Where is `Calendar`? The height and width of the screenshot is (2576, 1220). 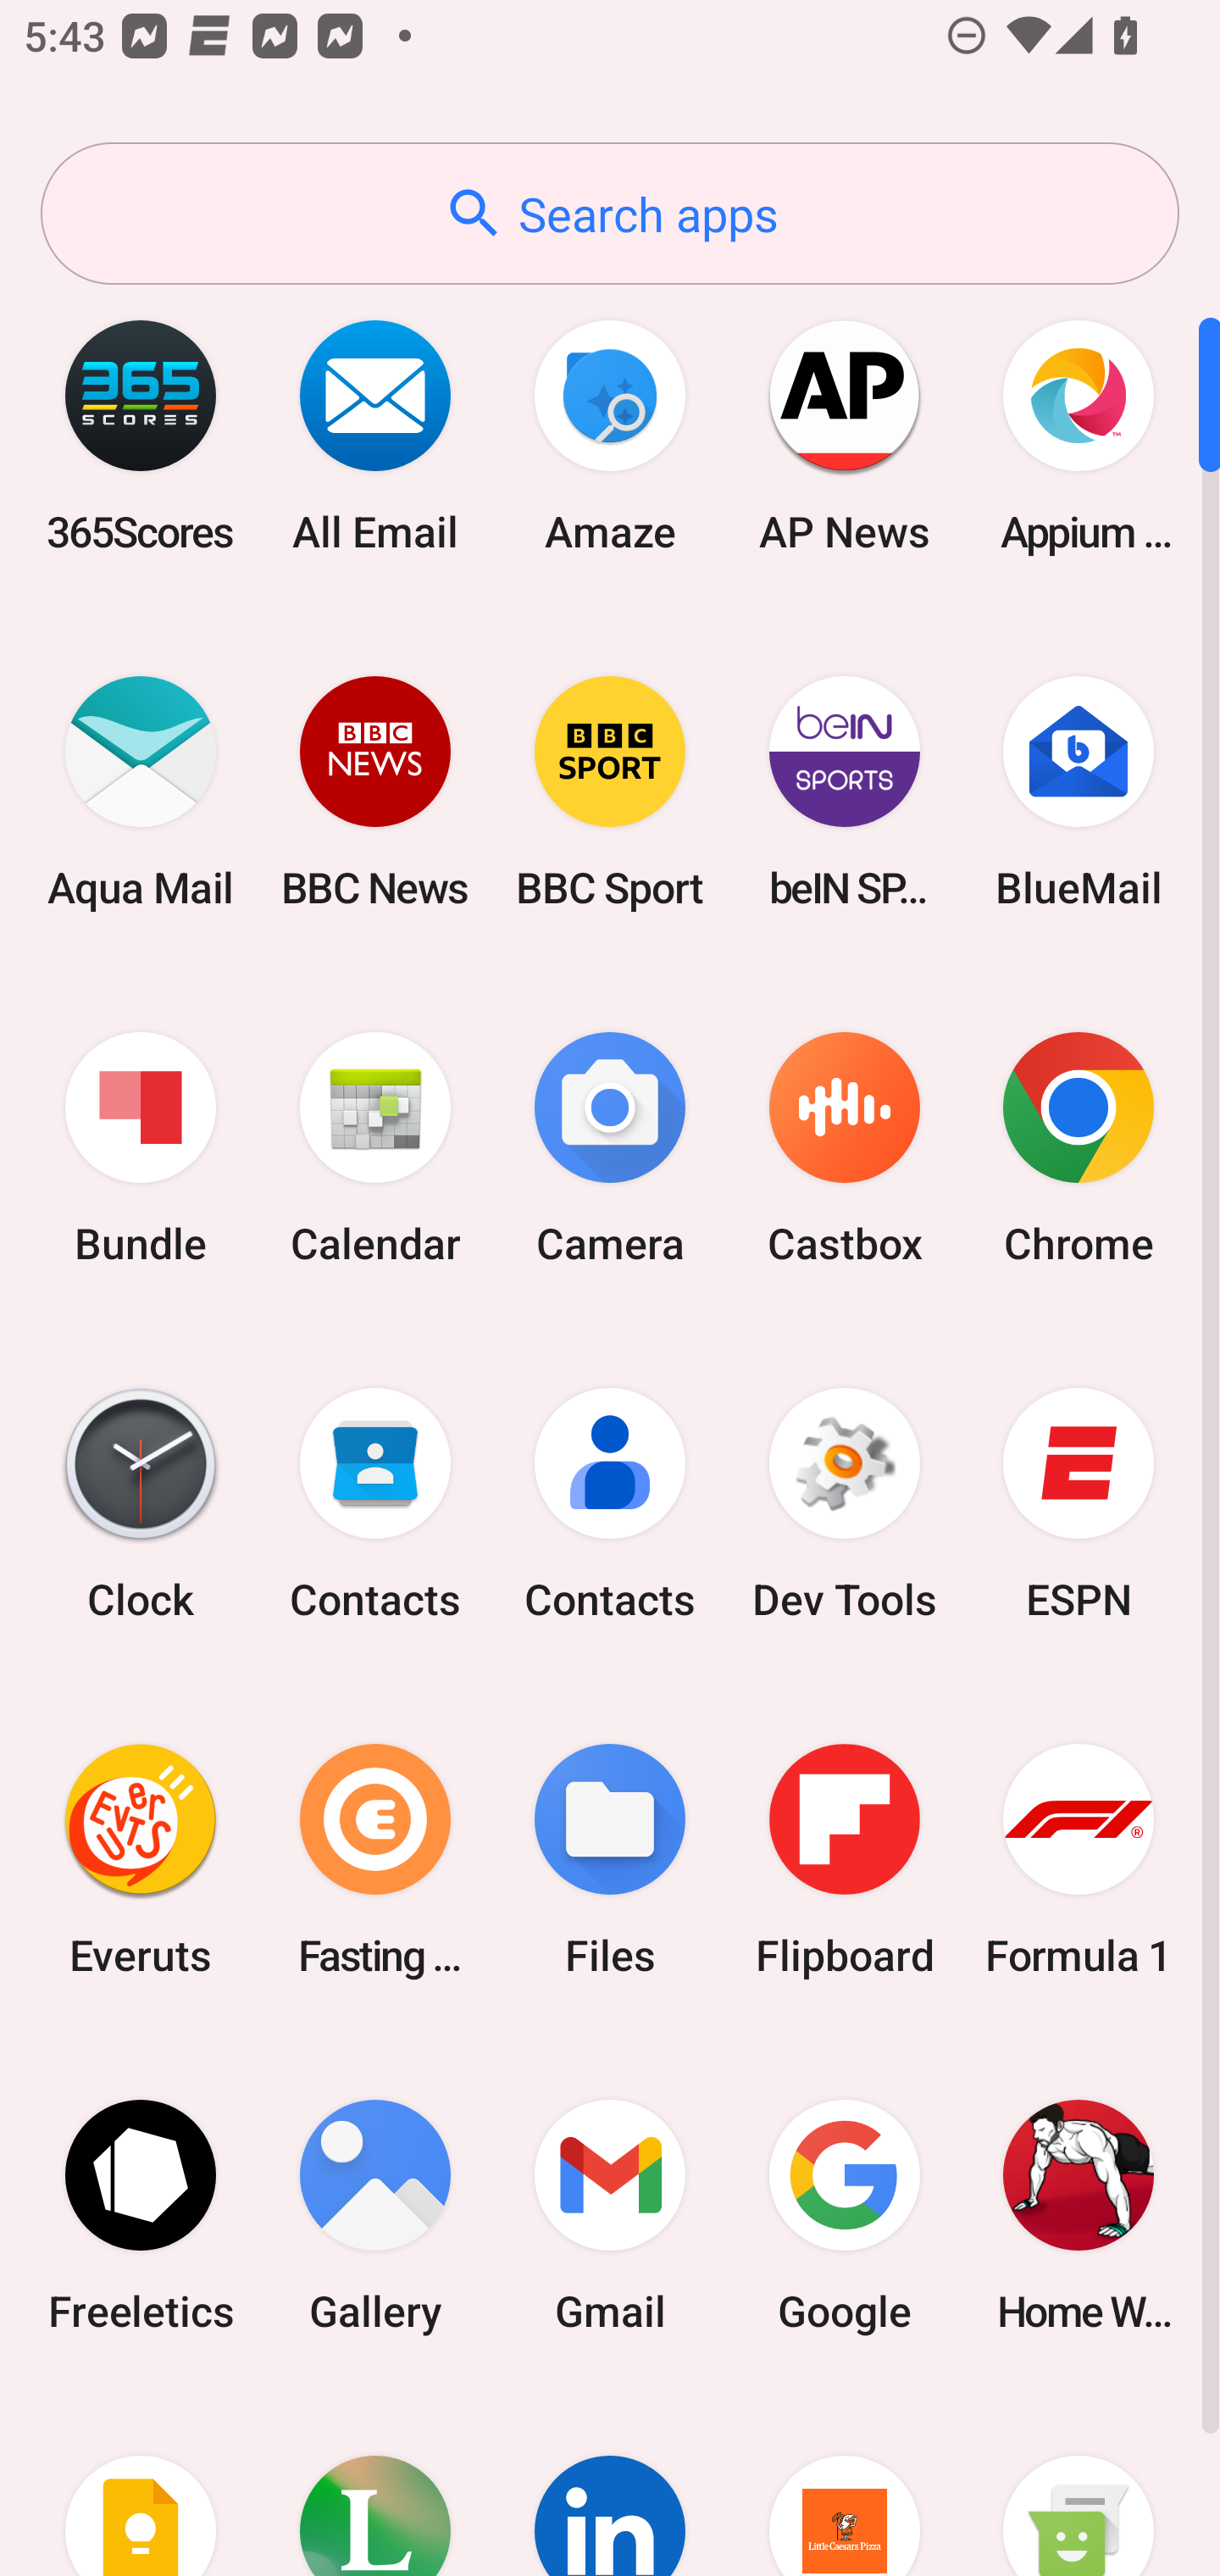 Calendar is located at coordinates (375, 1149).